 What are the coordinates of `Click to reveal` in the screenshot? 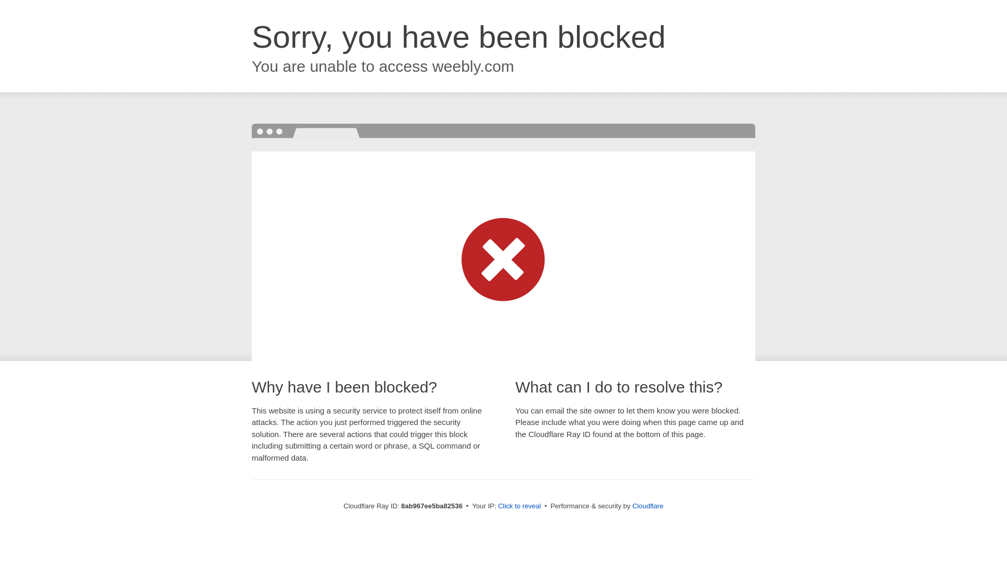 It's located at (520, 506).